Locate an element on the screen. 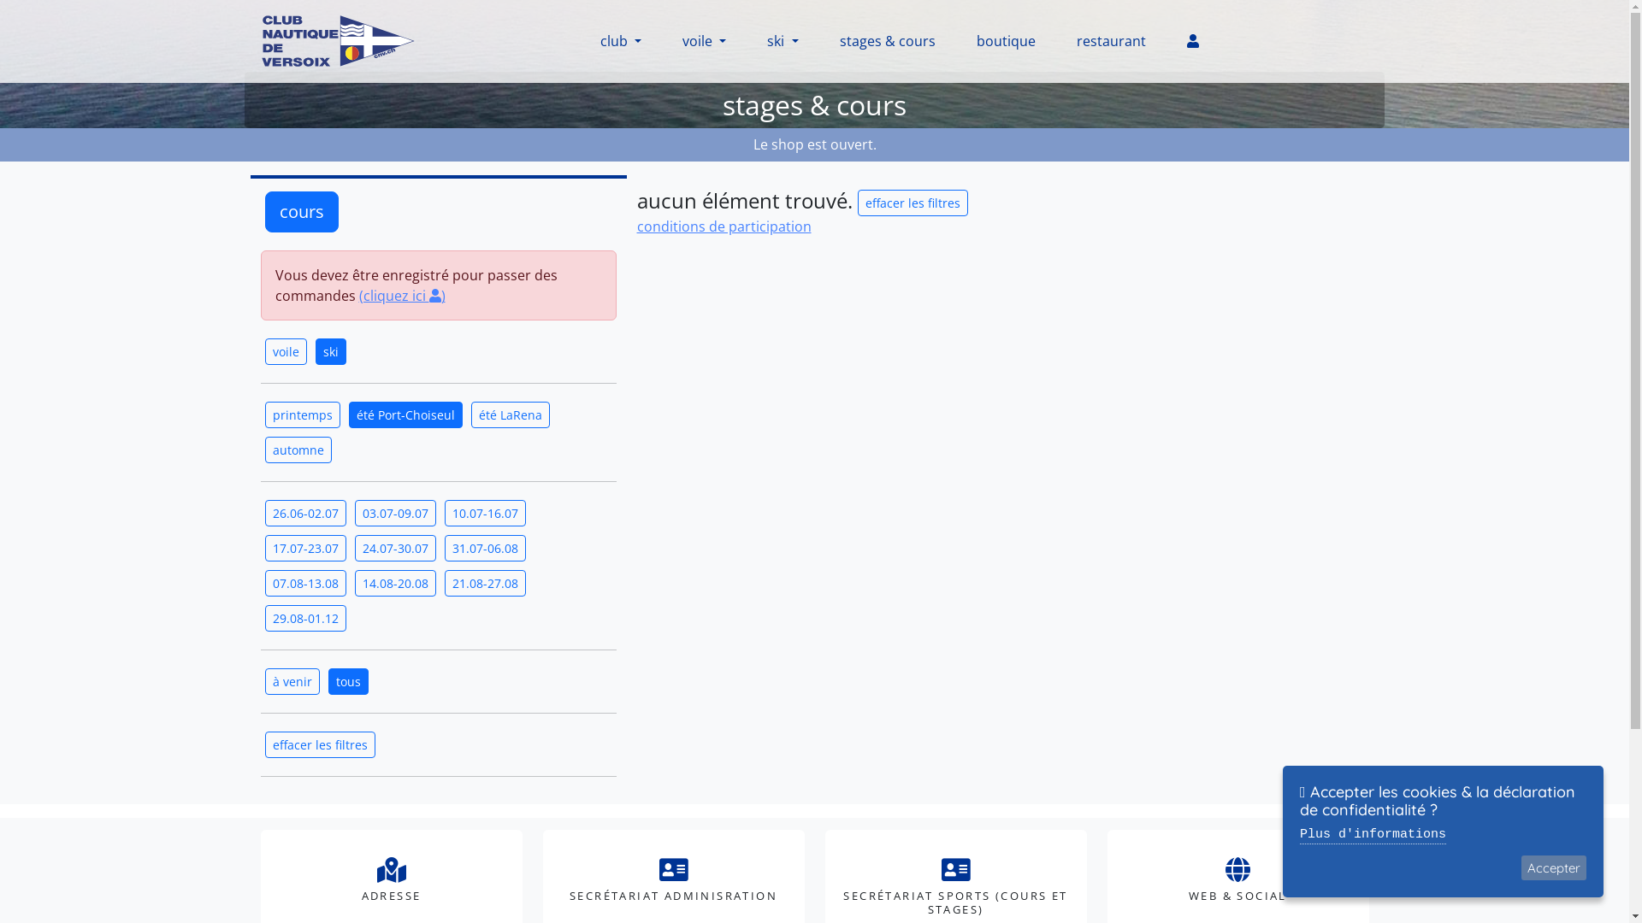  effacer les filtres is located at coordinates (912, 200).